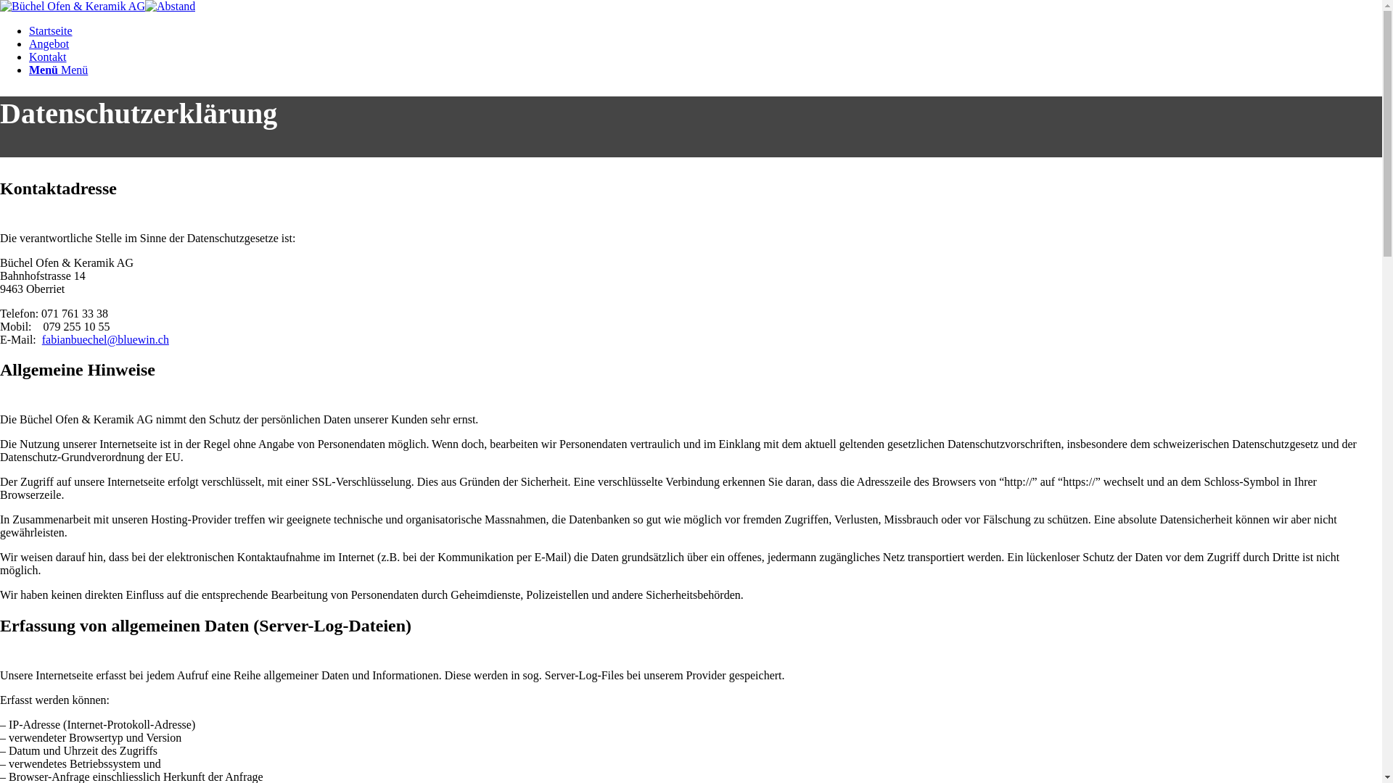 The image size is (1393, 783). I want to click on Angebot, so click(49, 43).